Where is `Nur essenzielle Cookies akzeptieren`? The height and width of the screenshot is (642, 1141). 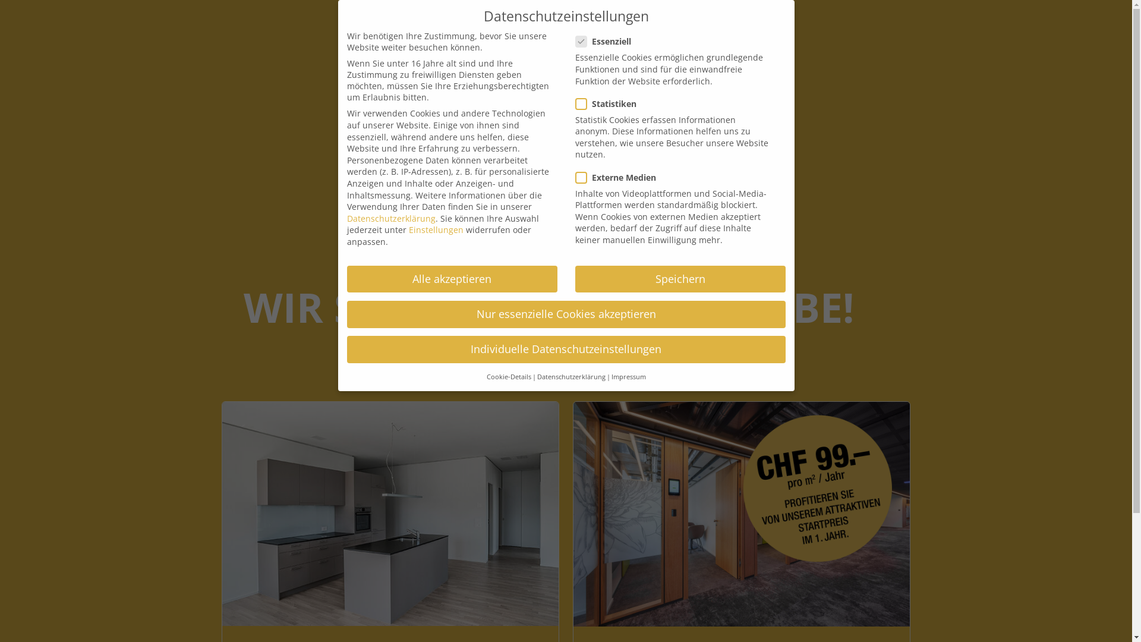
Nur essenzielle Cookies akzeptieren is located at coordinates (566, 314).